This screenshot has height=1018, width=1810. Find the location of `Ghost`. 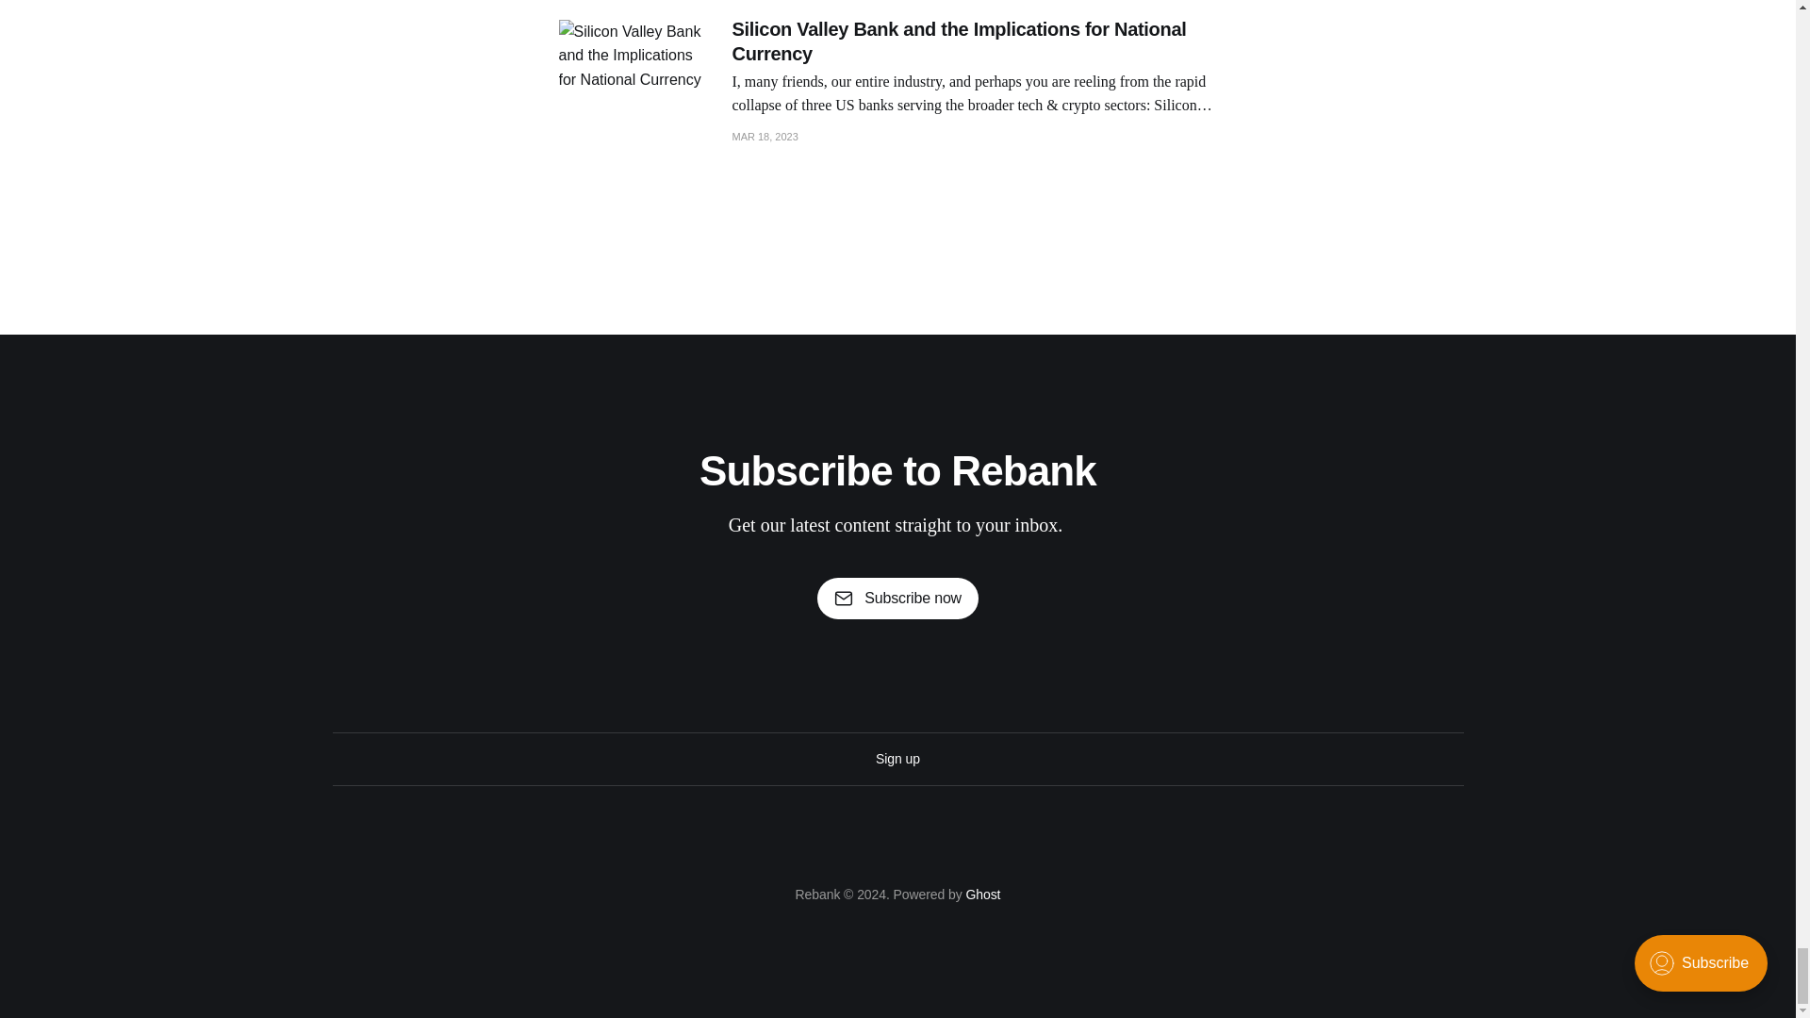

Ghost is located at coordinates (982, 894).